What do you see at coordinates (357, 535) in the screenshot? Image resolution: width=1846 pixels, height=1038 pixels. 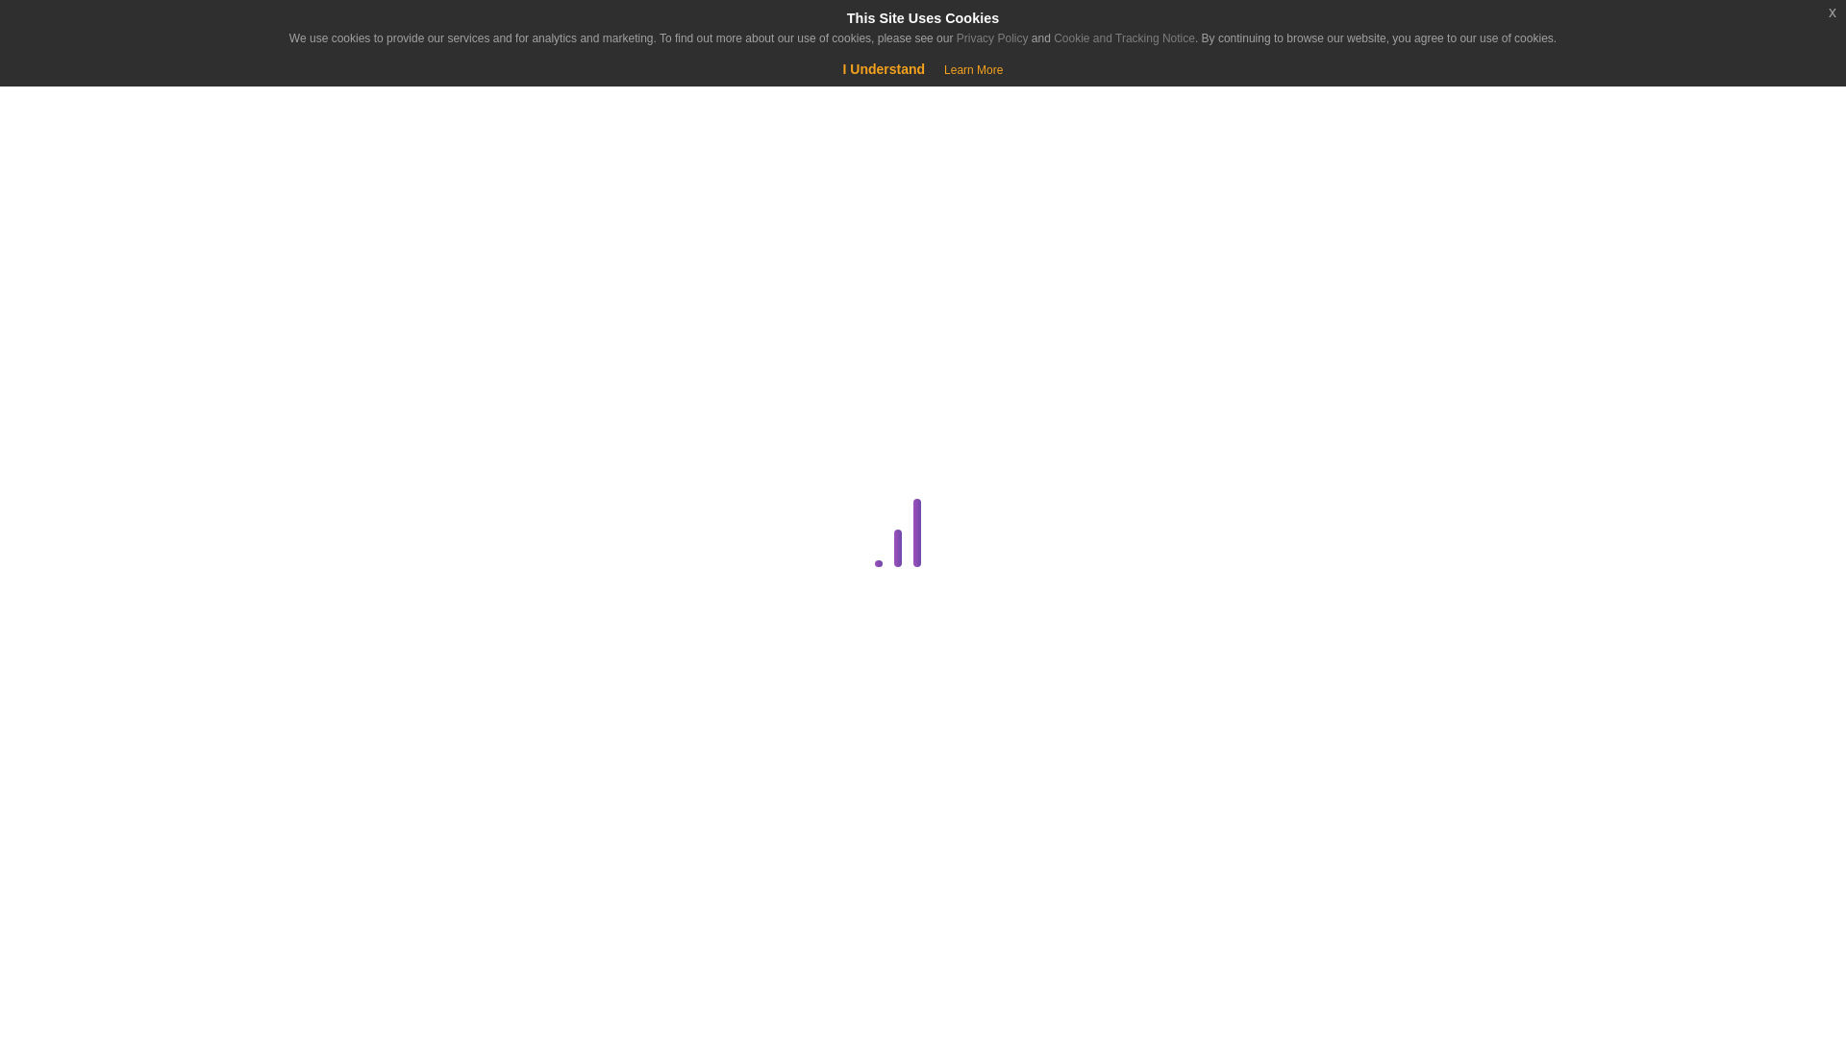 I see `cPanel` at bounding box center [357, 535].